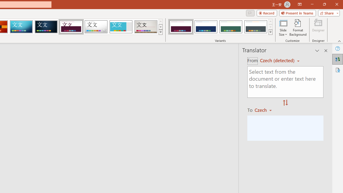  Describe the element at coordinates (21, 27) in the screenshot. I see `Circuit` at that location.